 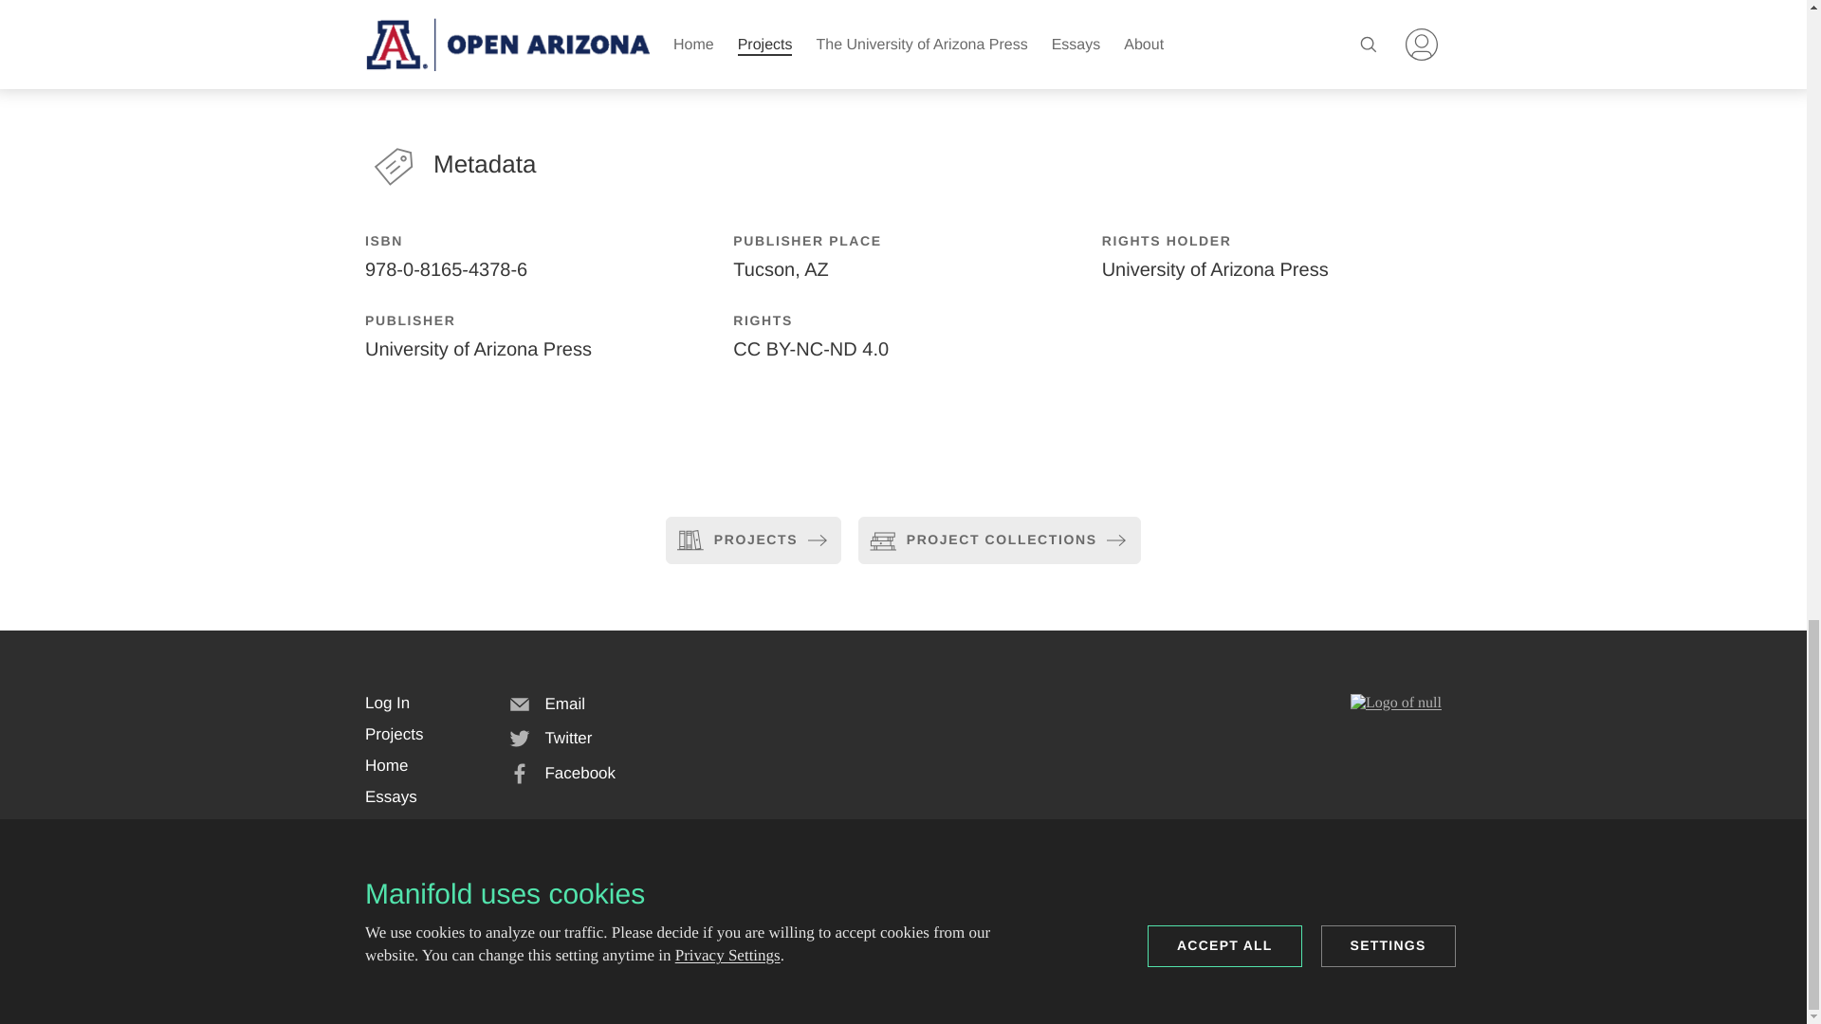 I want to click on Projects, so click(x=394, y=734).